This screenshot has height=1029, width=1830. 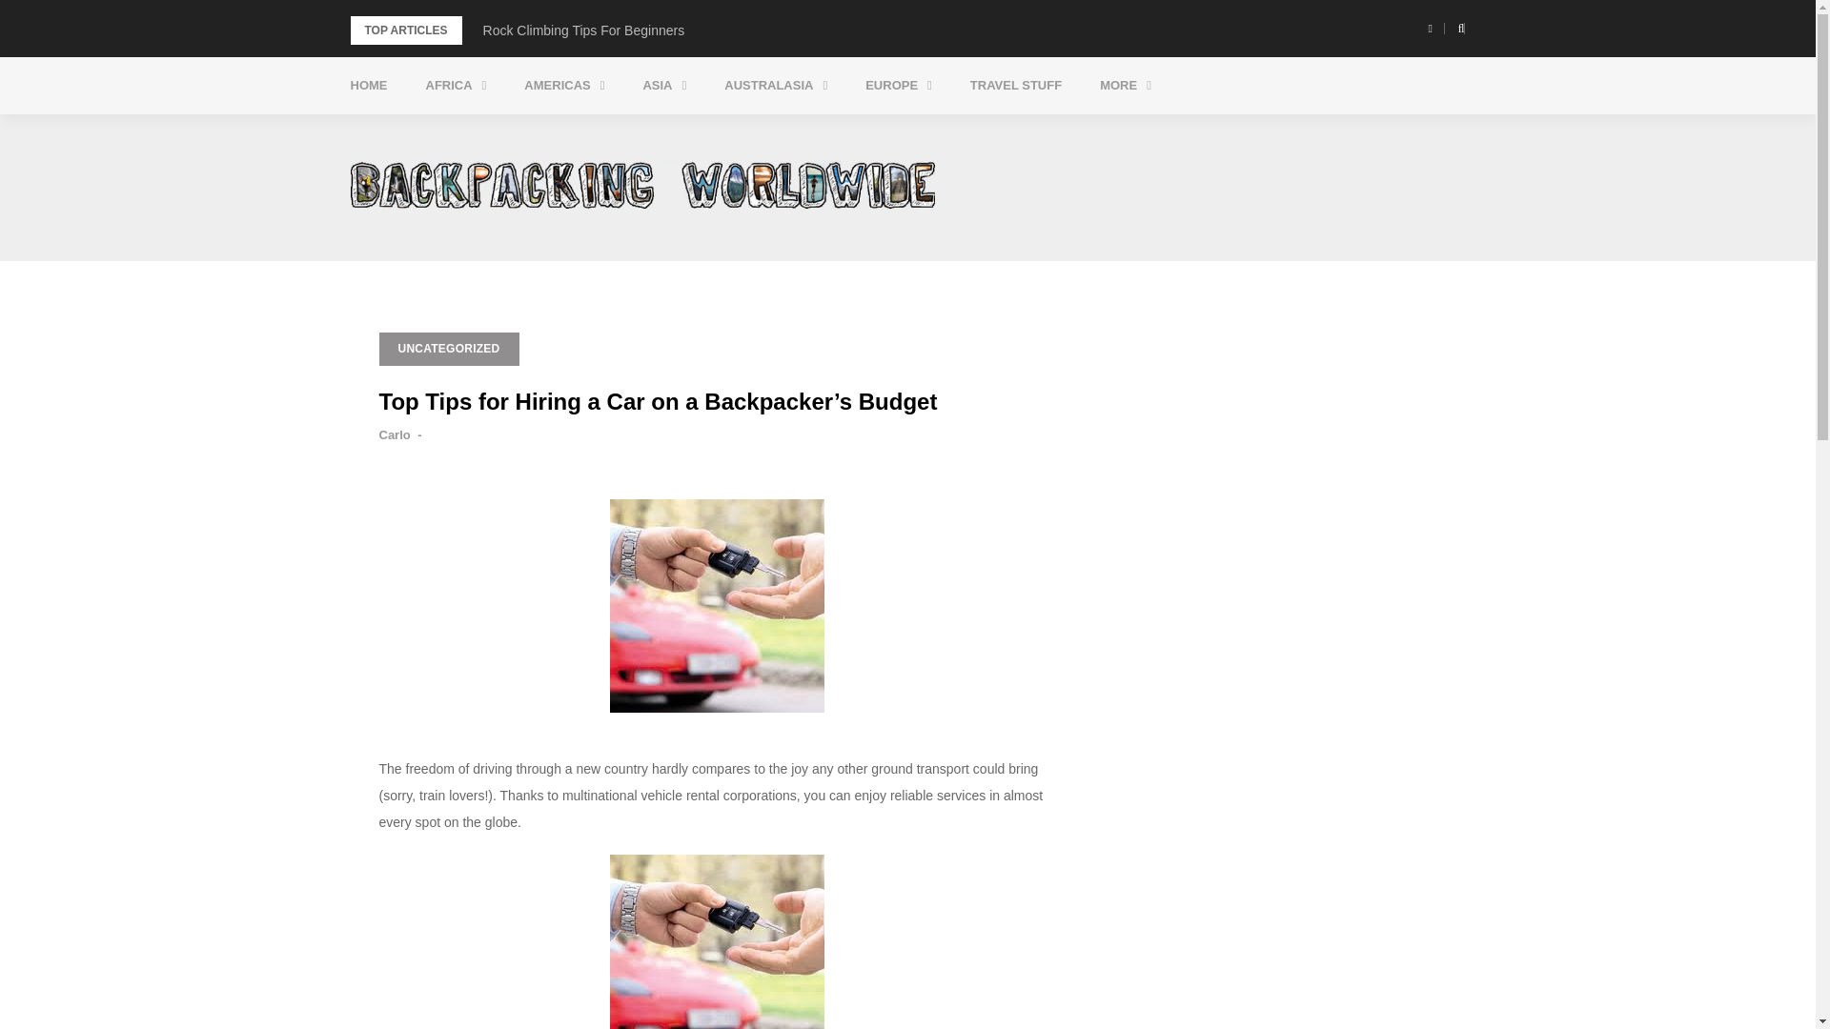 I want to click on AFRICA, so click(x=456, y=86).